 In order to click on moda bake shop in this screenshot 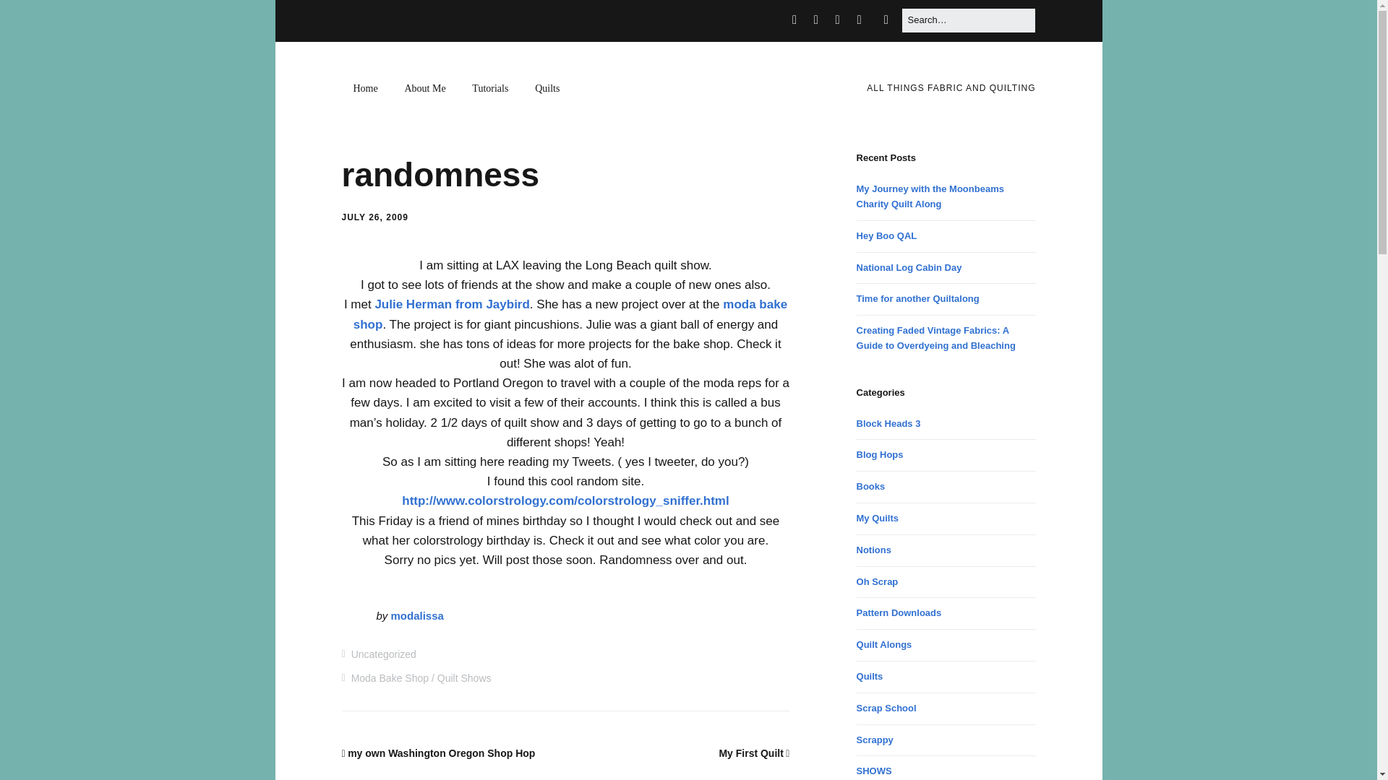, I will do `click(570, 313)`.